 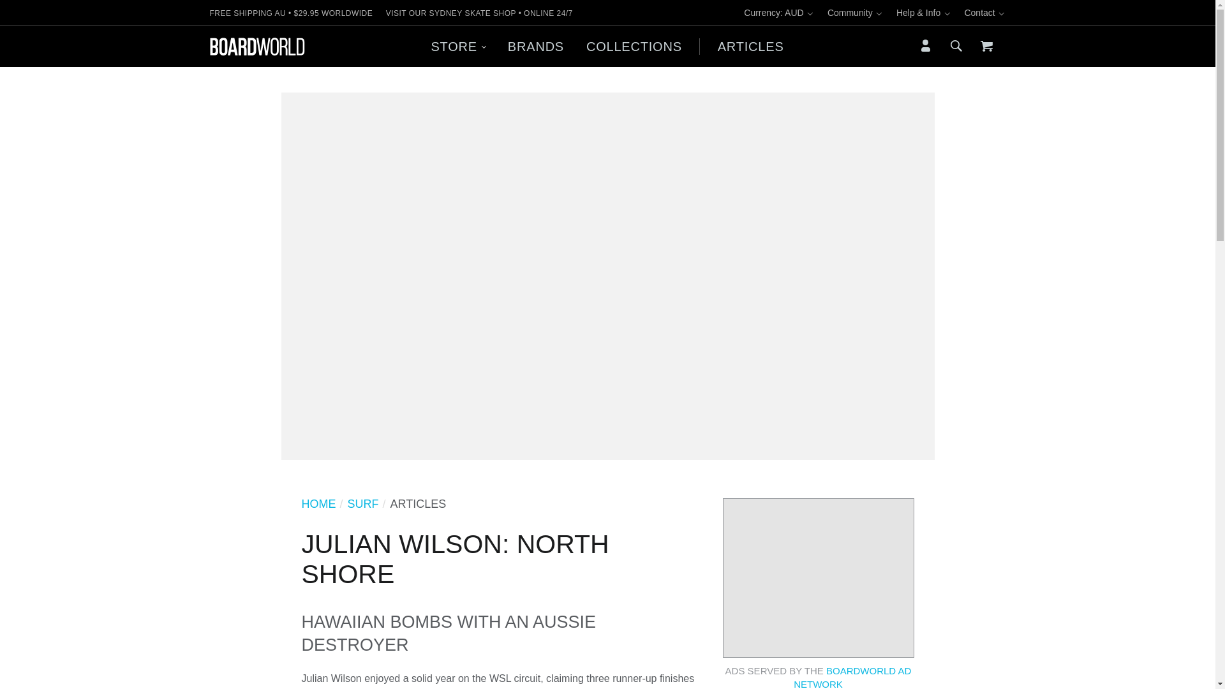 What do you see at coordinates (986, 46) in the screenshot?
I see `Your Cart` at bounding box center [986, 46].